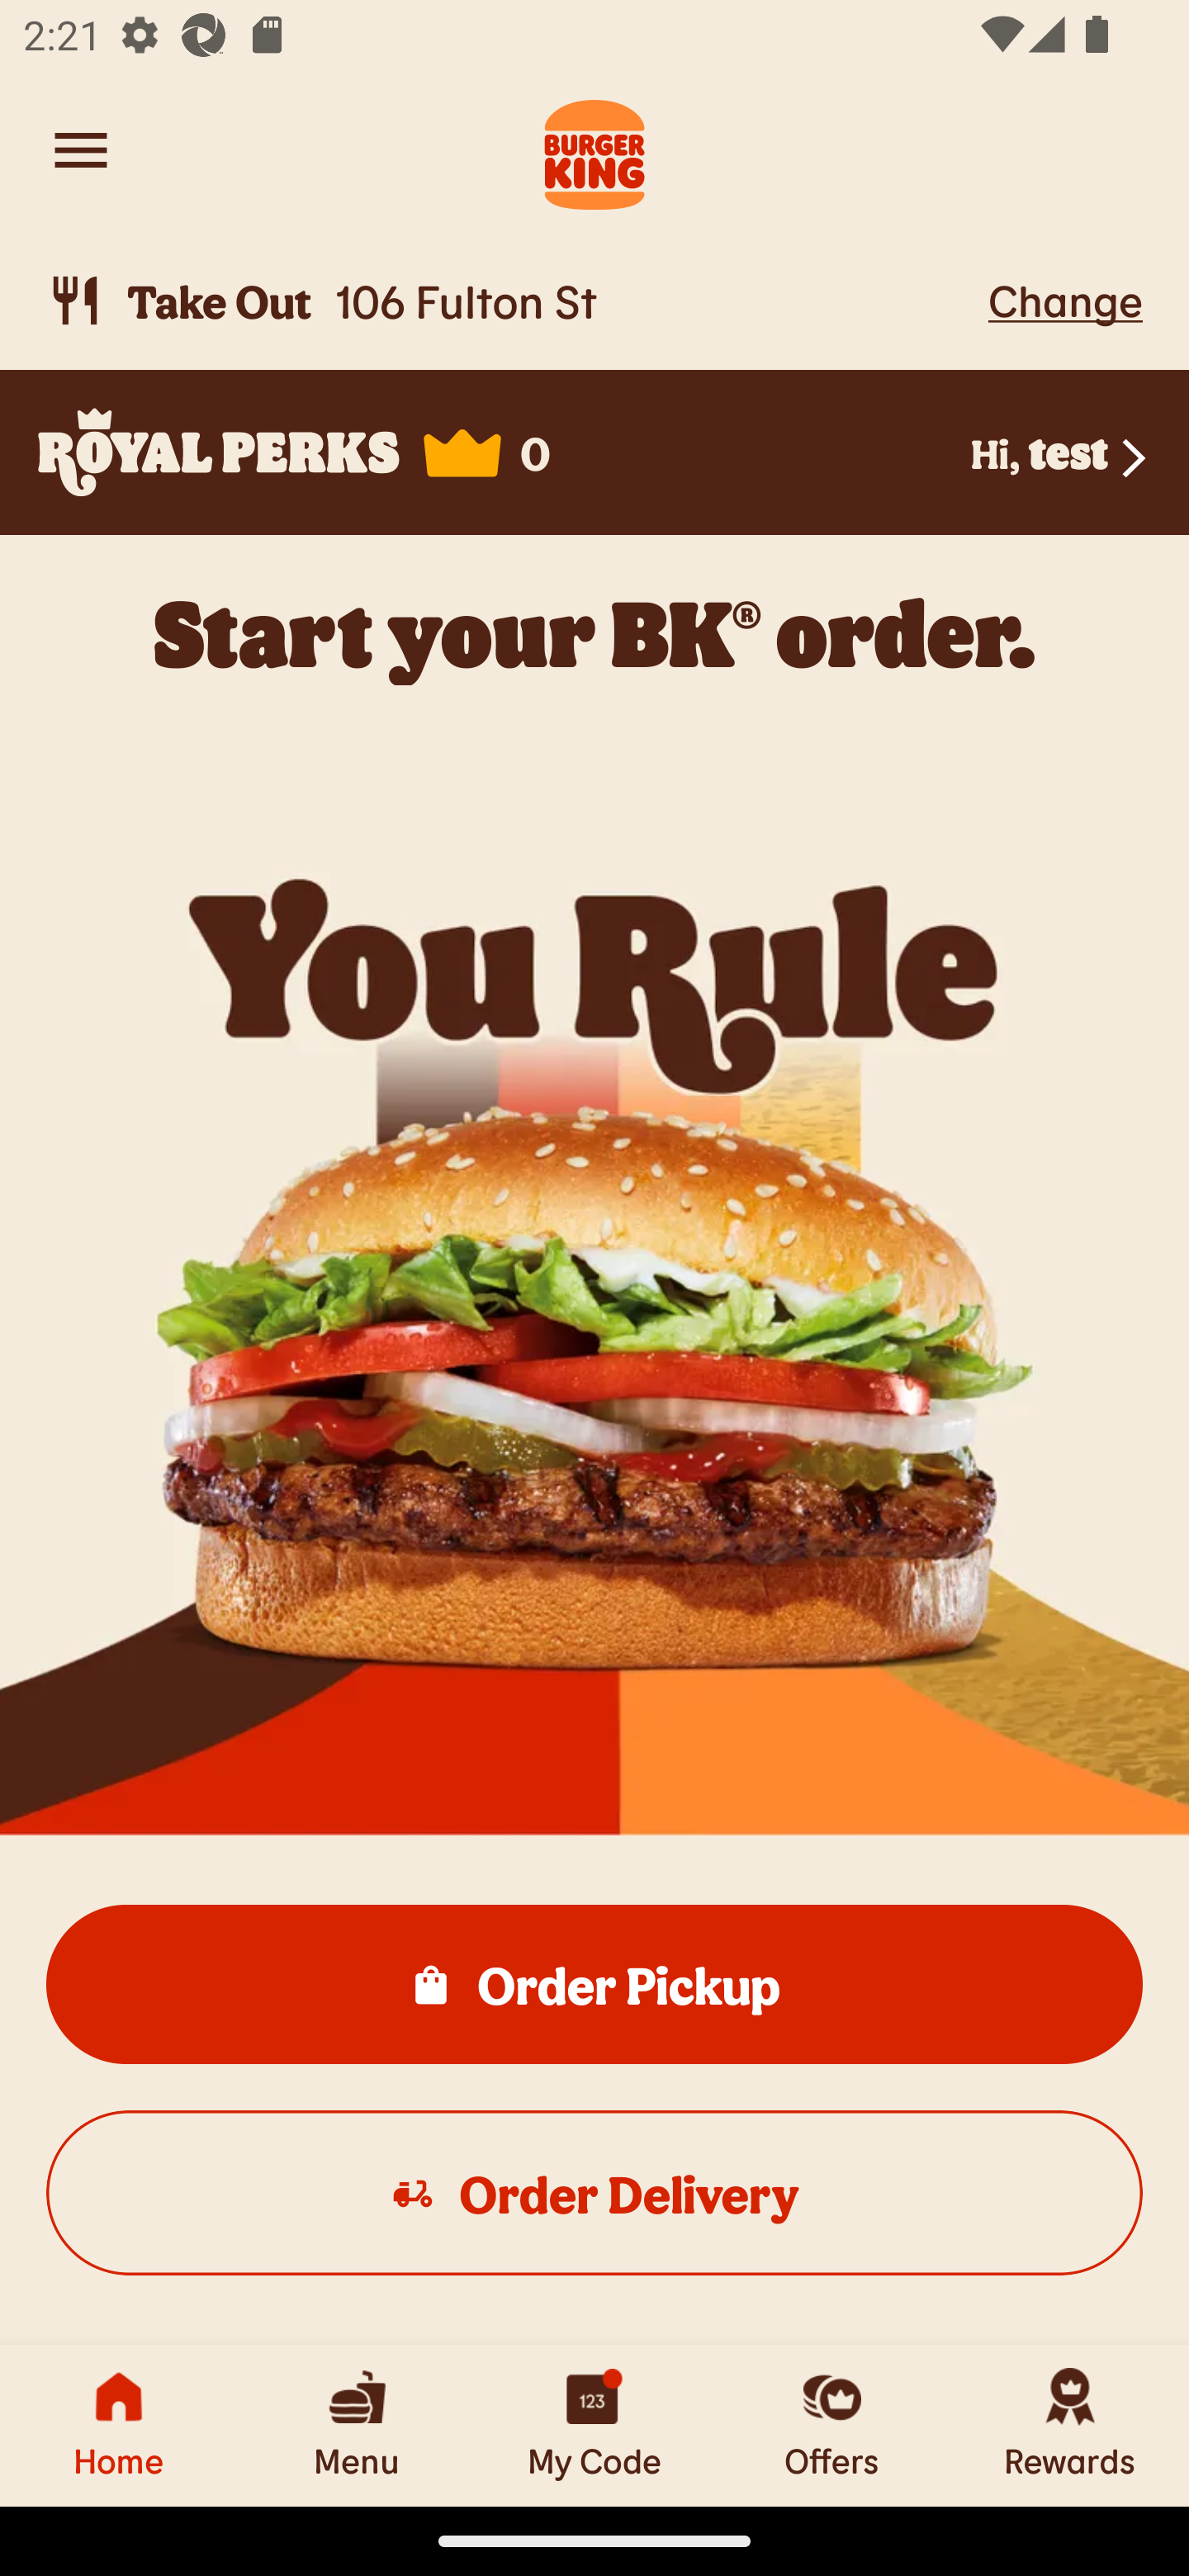 Image resolution: width=1189 pixels, height=2576 pixels. Describe the element at coordinates (594, 2191) in the screenshot. I see `, Order Delivery  Order Delivery` at that location.